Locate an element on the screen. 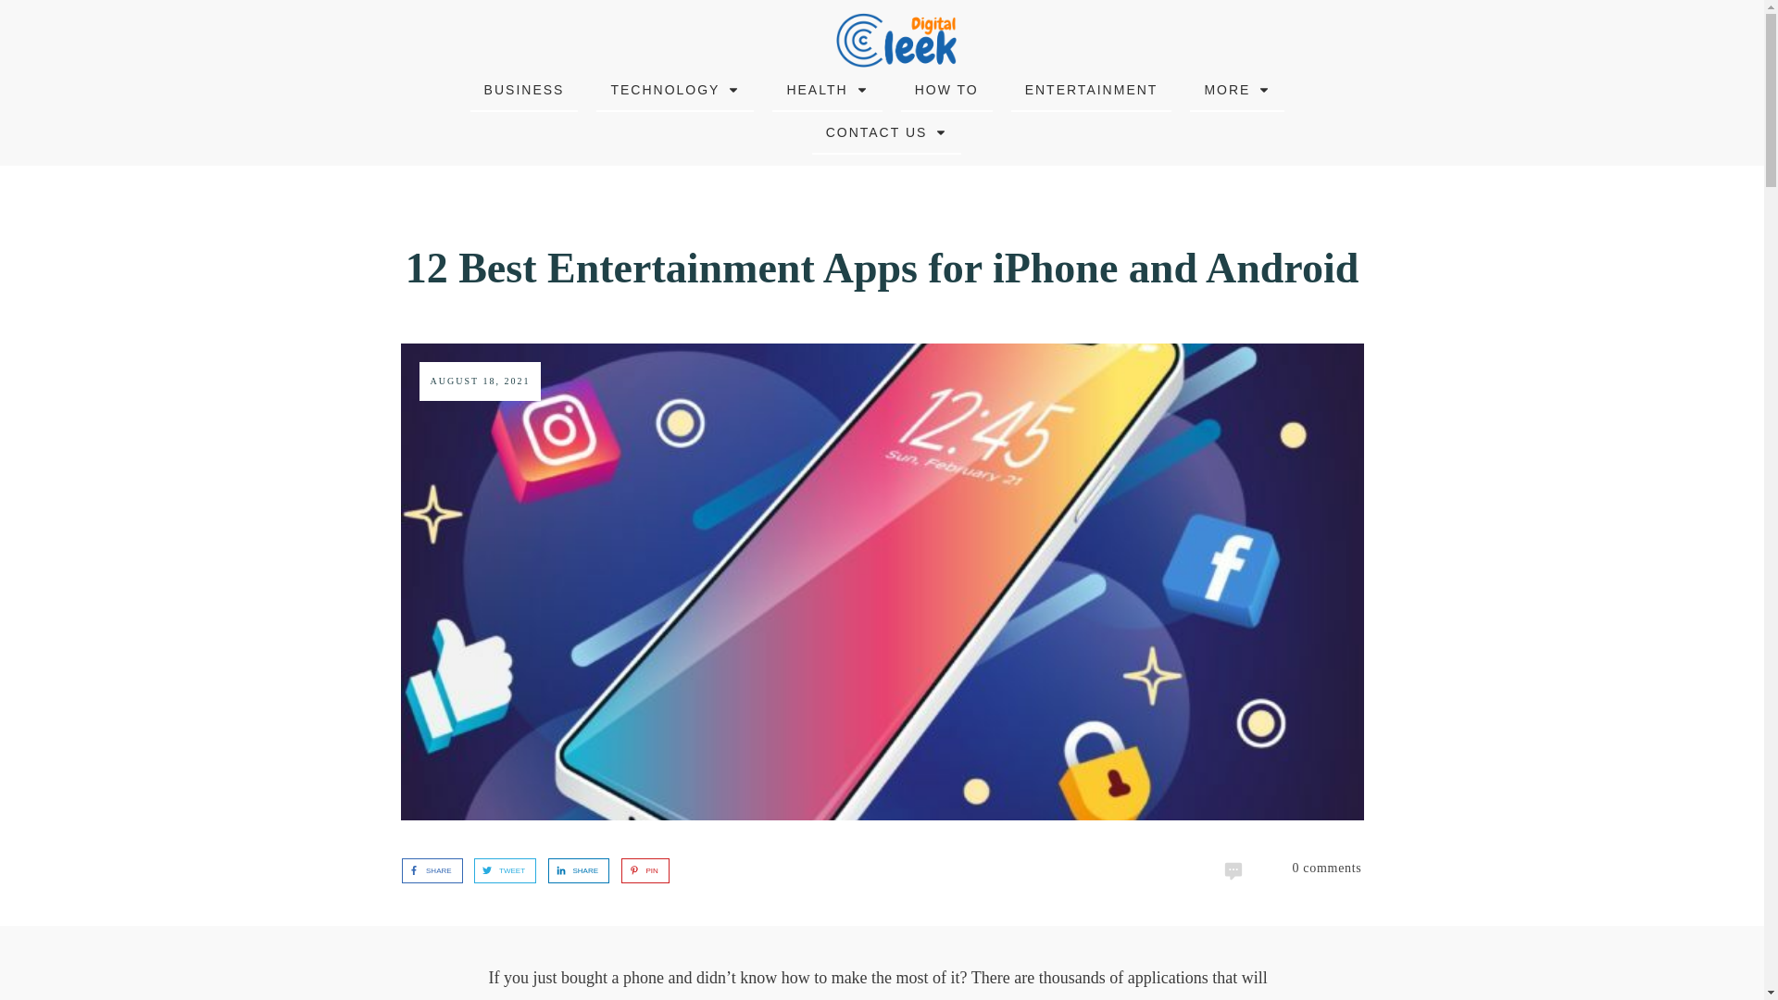 This screenshot has height=1000, width=1778. MORE is located at coordinates (1237, 90).